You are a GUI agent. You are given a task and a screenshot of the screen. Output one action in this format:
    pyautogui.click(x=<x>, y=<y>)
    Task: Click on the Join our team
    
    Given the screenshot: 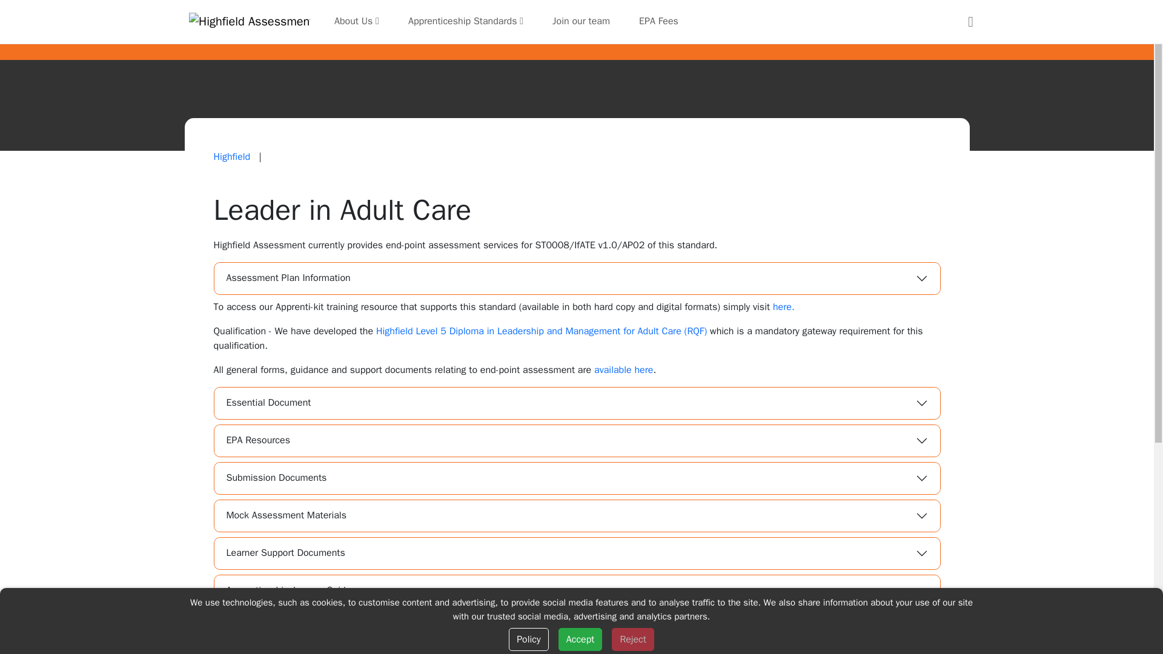 What is the action you would take?
    pyautogui.click(x=581, y=22)
    